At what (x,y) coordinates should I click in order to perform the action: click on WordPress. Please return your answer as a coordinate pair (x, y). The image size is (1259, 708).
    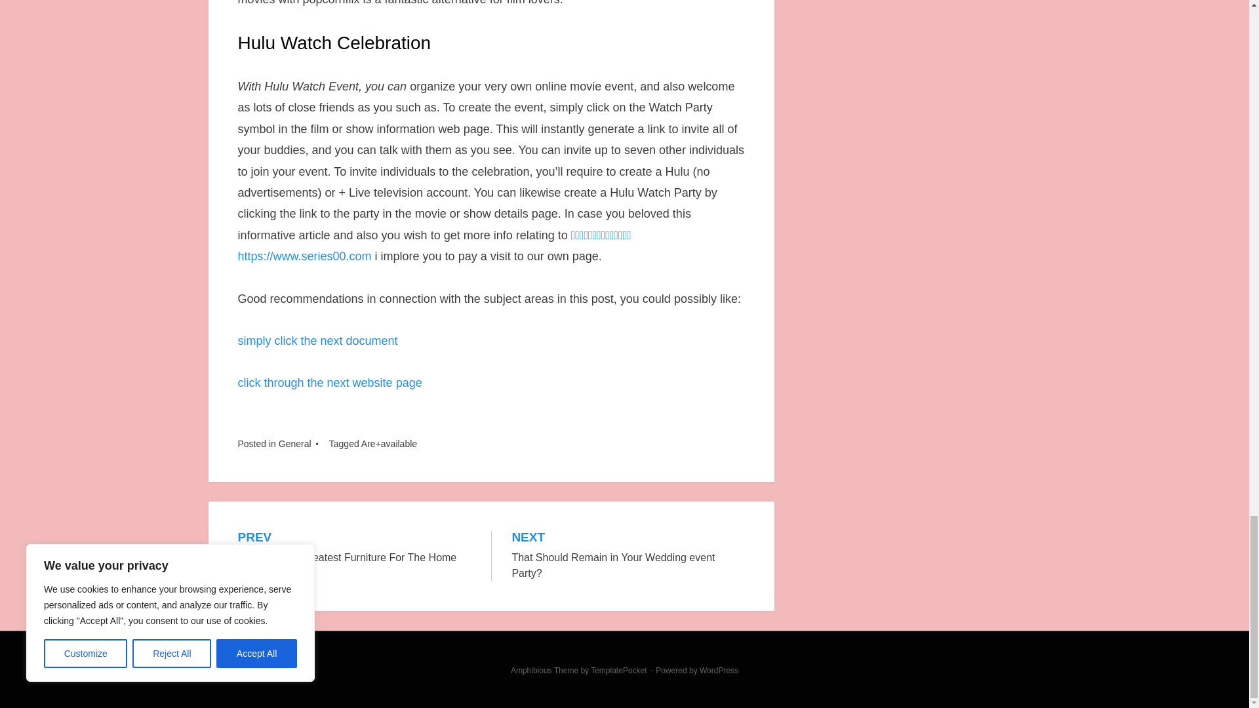
    Looking at the image, I should click on (294, 443).